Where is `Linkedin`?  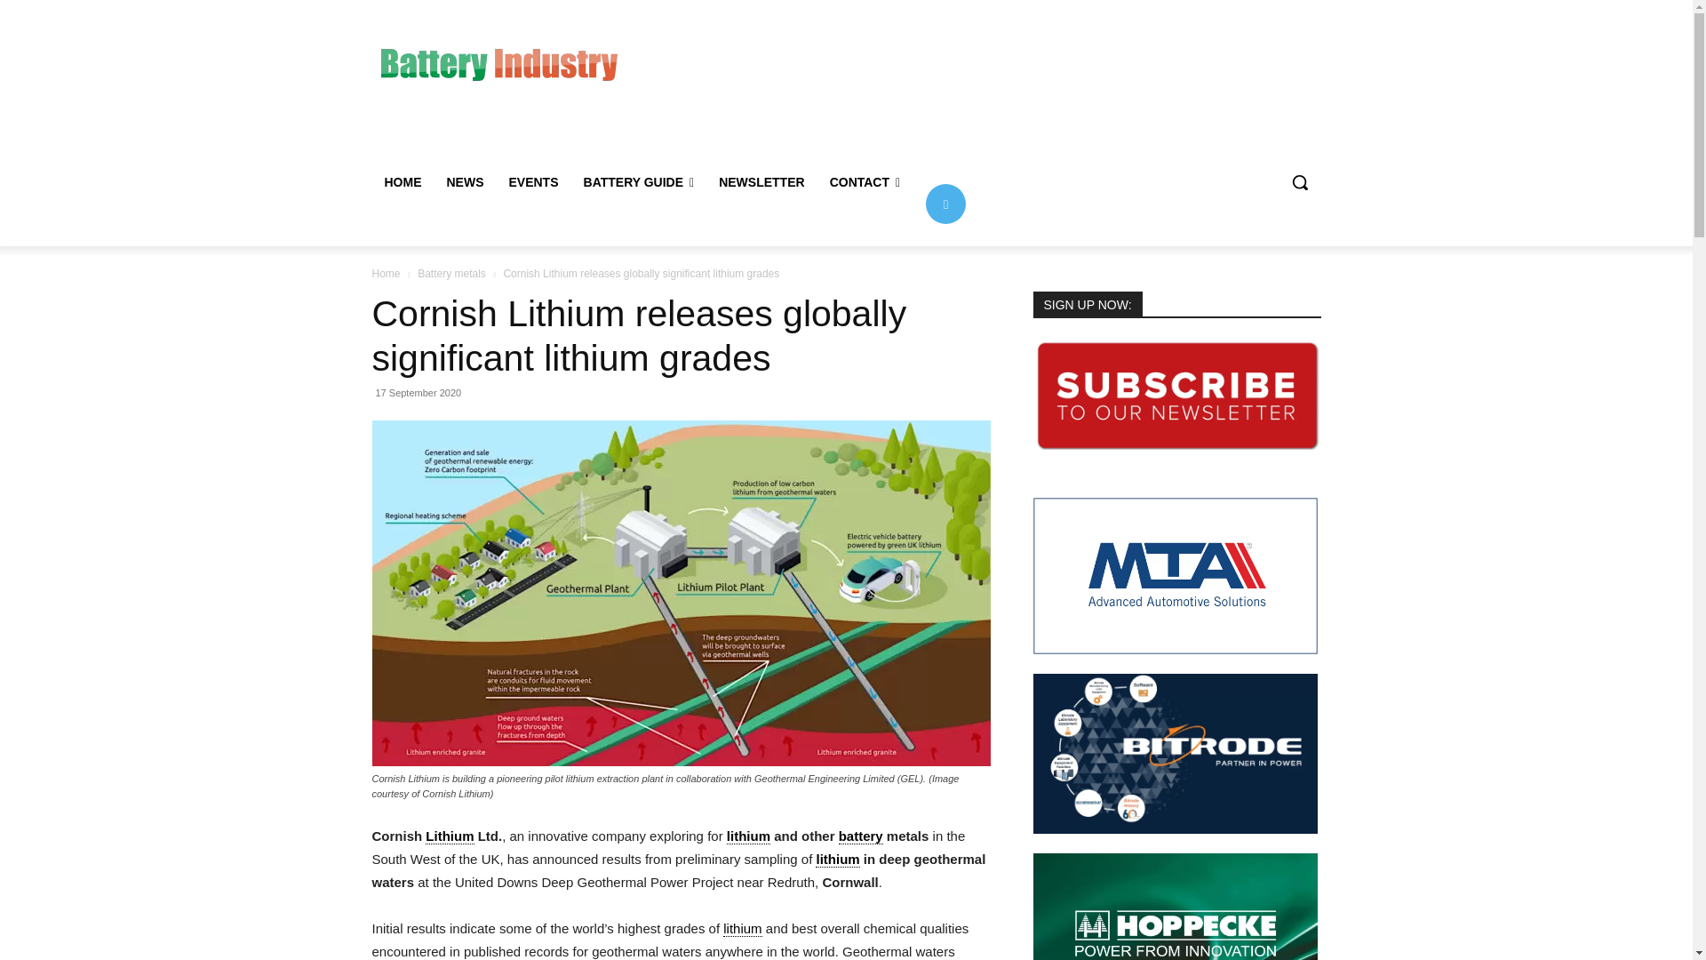
Linkedin is located at coordinates (945, 203).